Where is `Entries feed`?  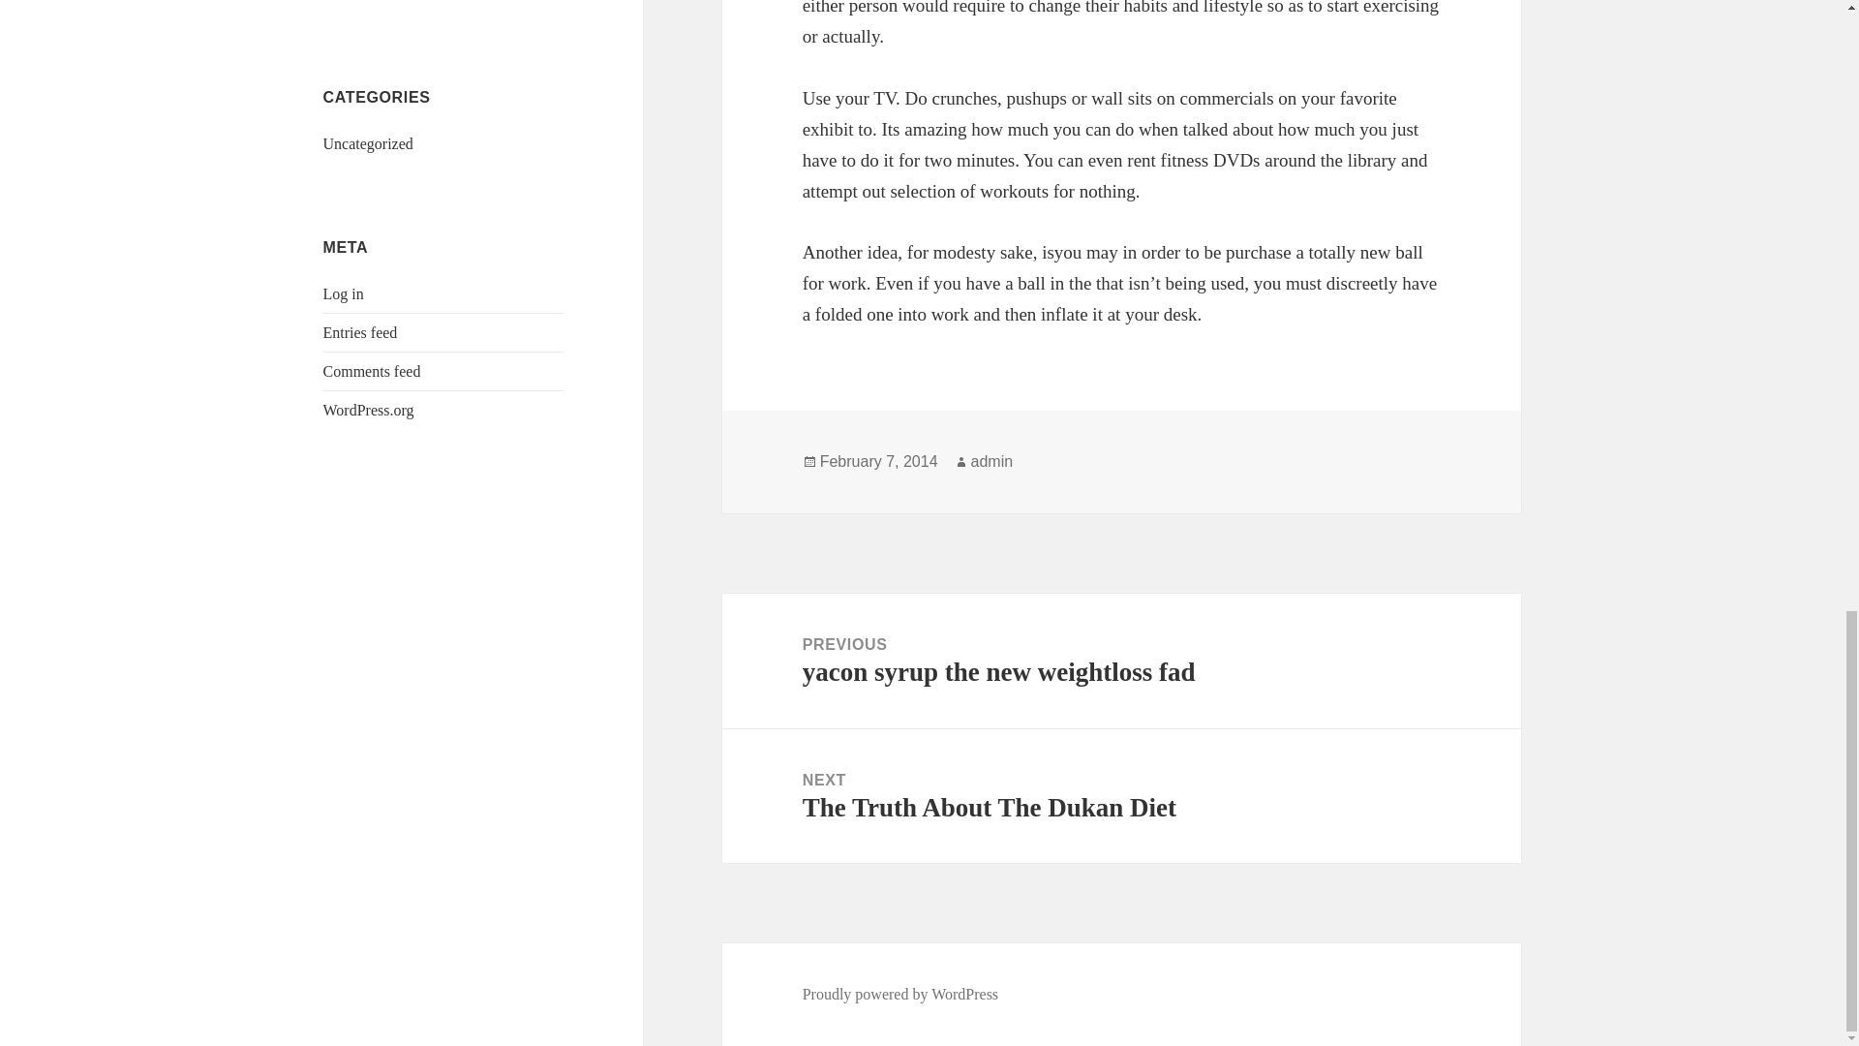 Entries feed is located at coordinates (360, 332).